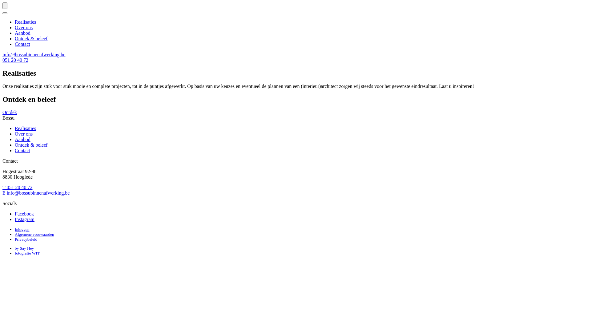 The height and width of the screenshot is (332, 591). I want to click on Contact, so click(22, 151).